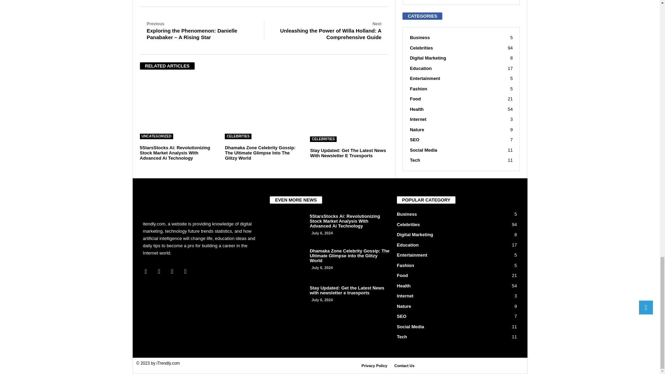 This screenshot has width=665, height=374. Describe the element at coordinates (238, 136) in the screenshot. I see `CELEBRITIES` at that location.